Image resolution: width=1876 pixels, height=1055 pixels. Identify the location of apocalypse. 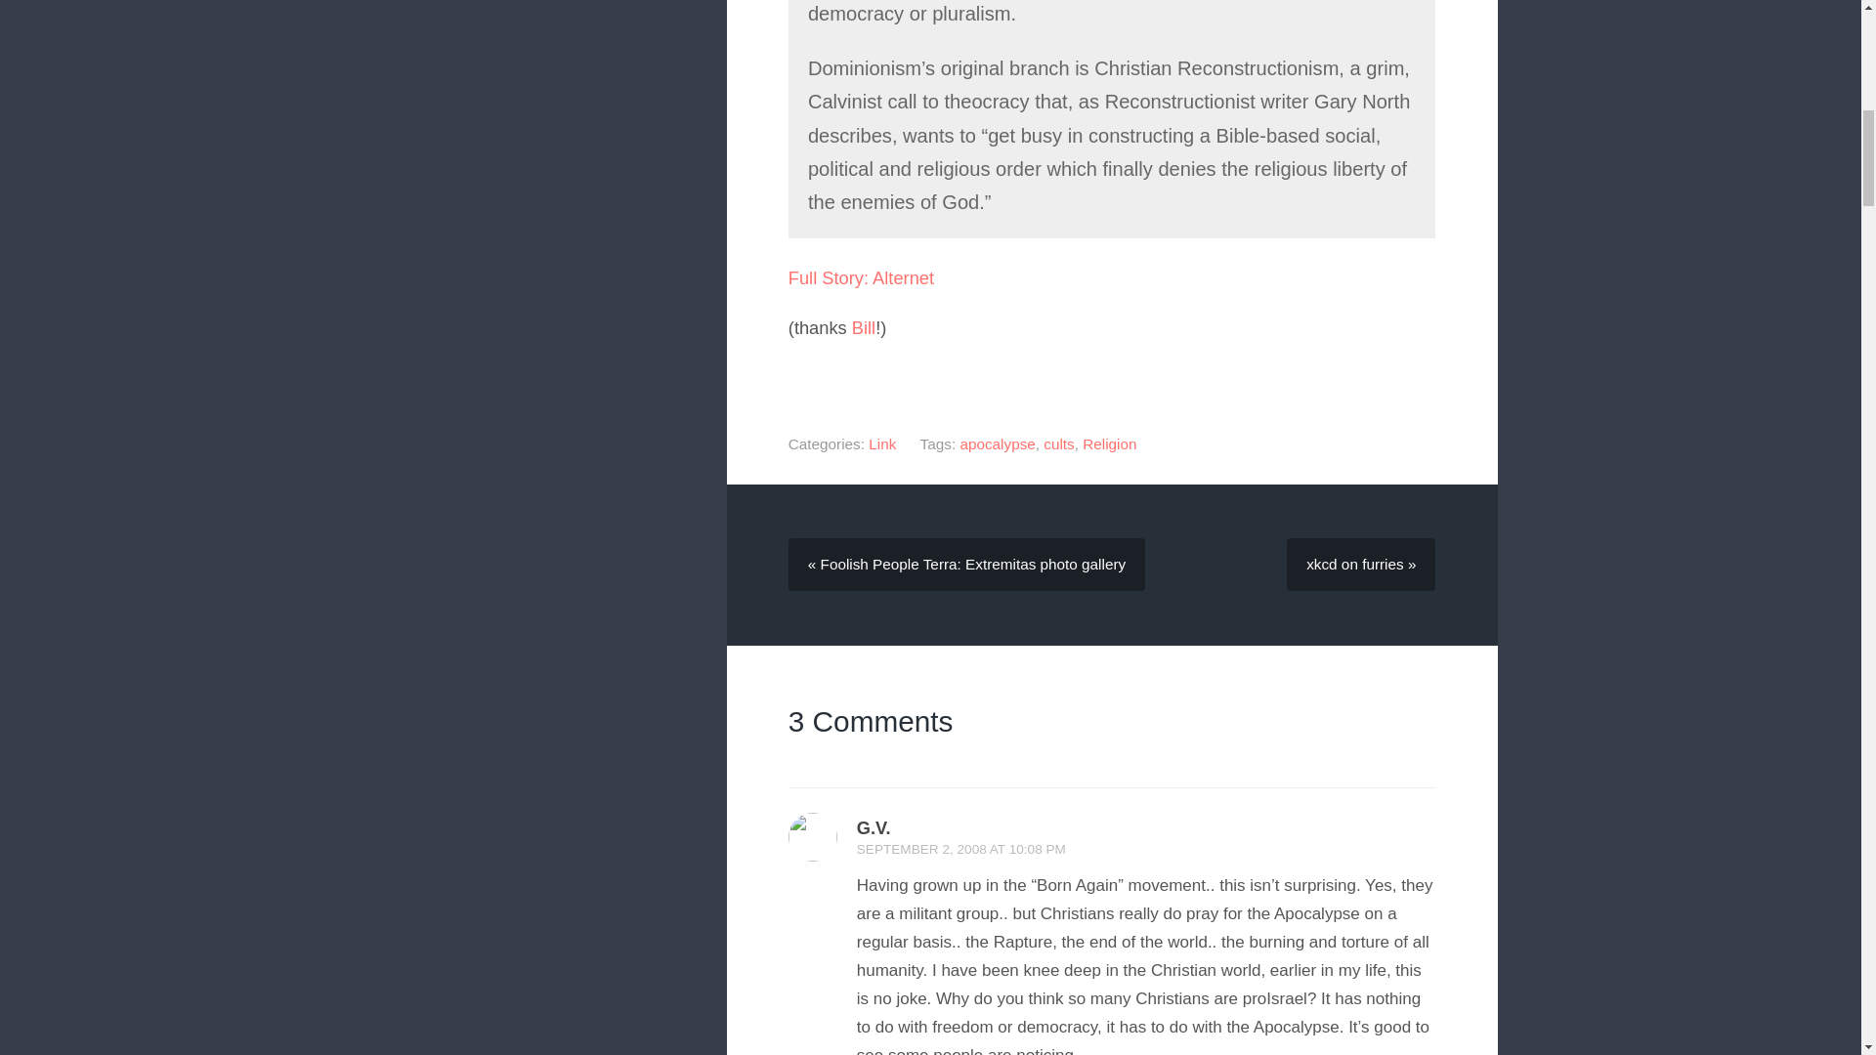
(997, 443).